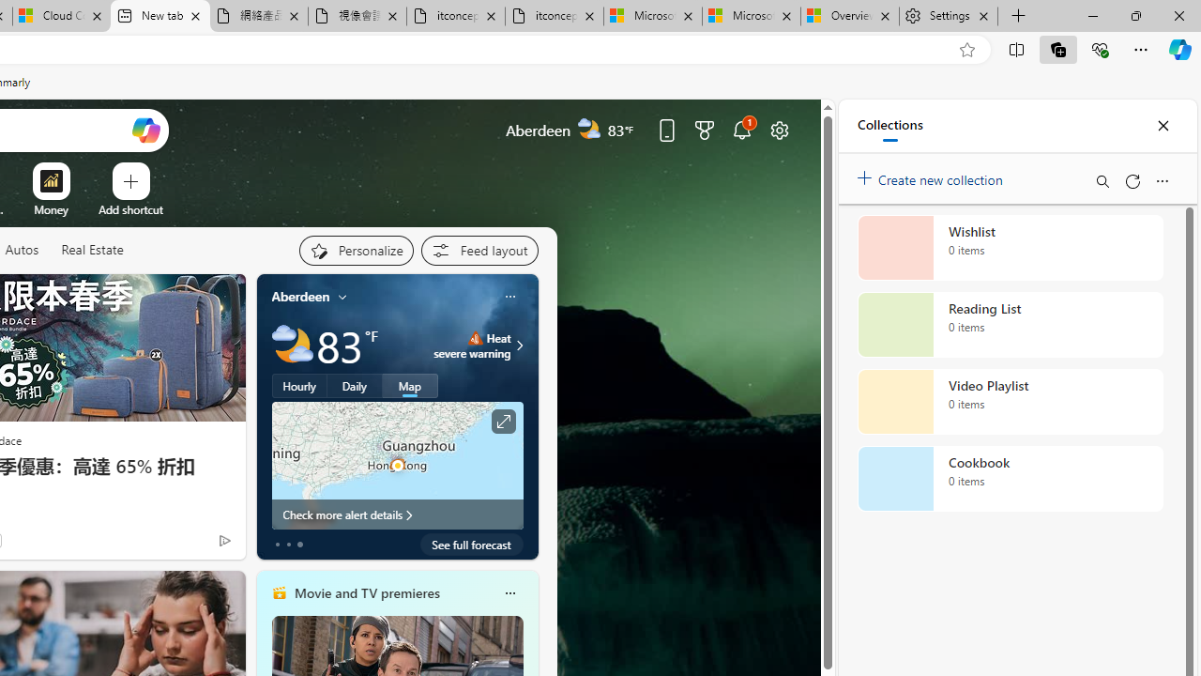 Image resolution: width=1201 pixels, height=676 pixels. I want to click on Page settings, so click(780, 130).